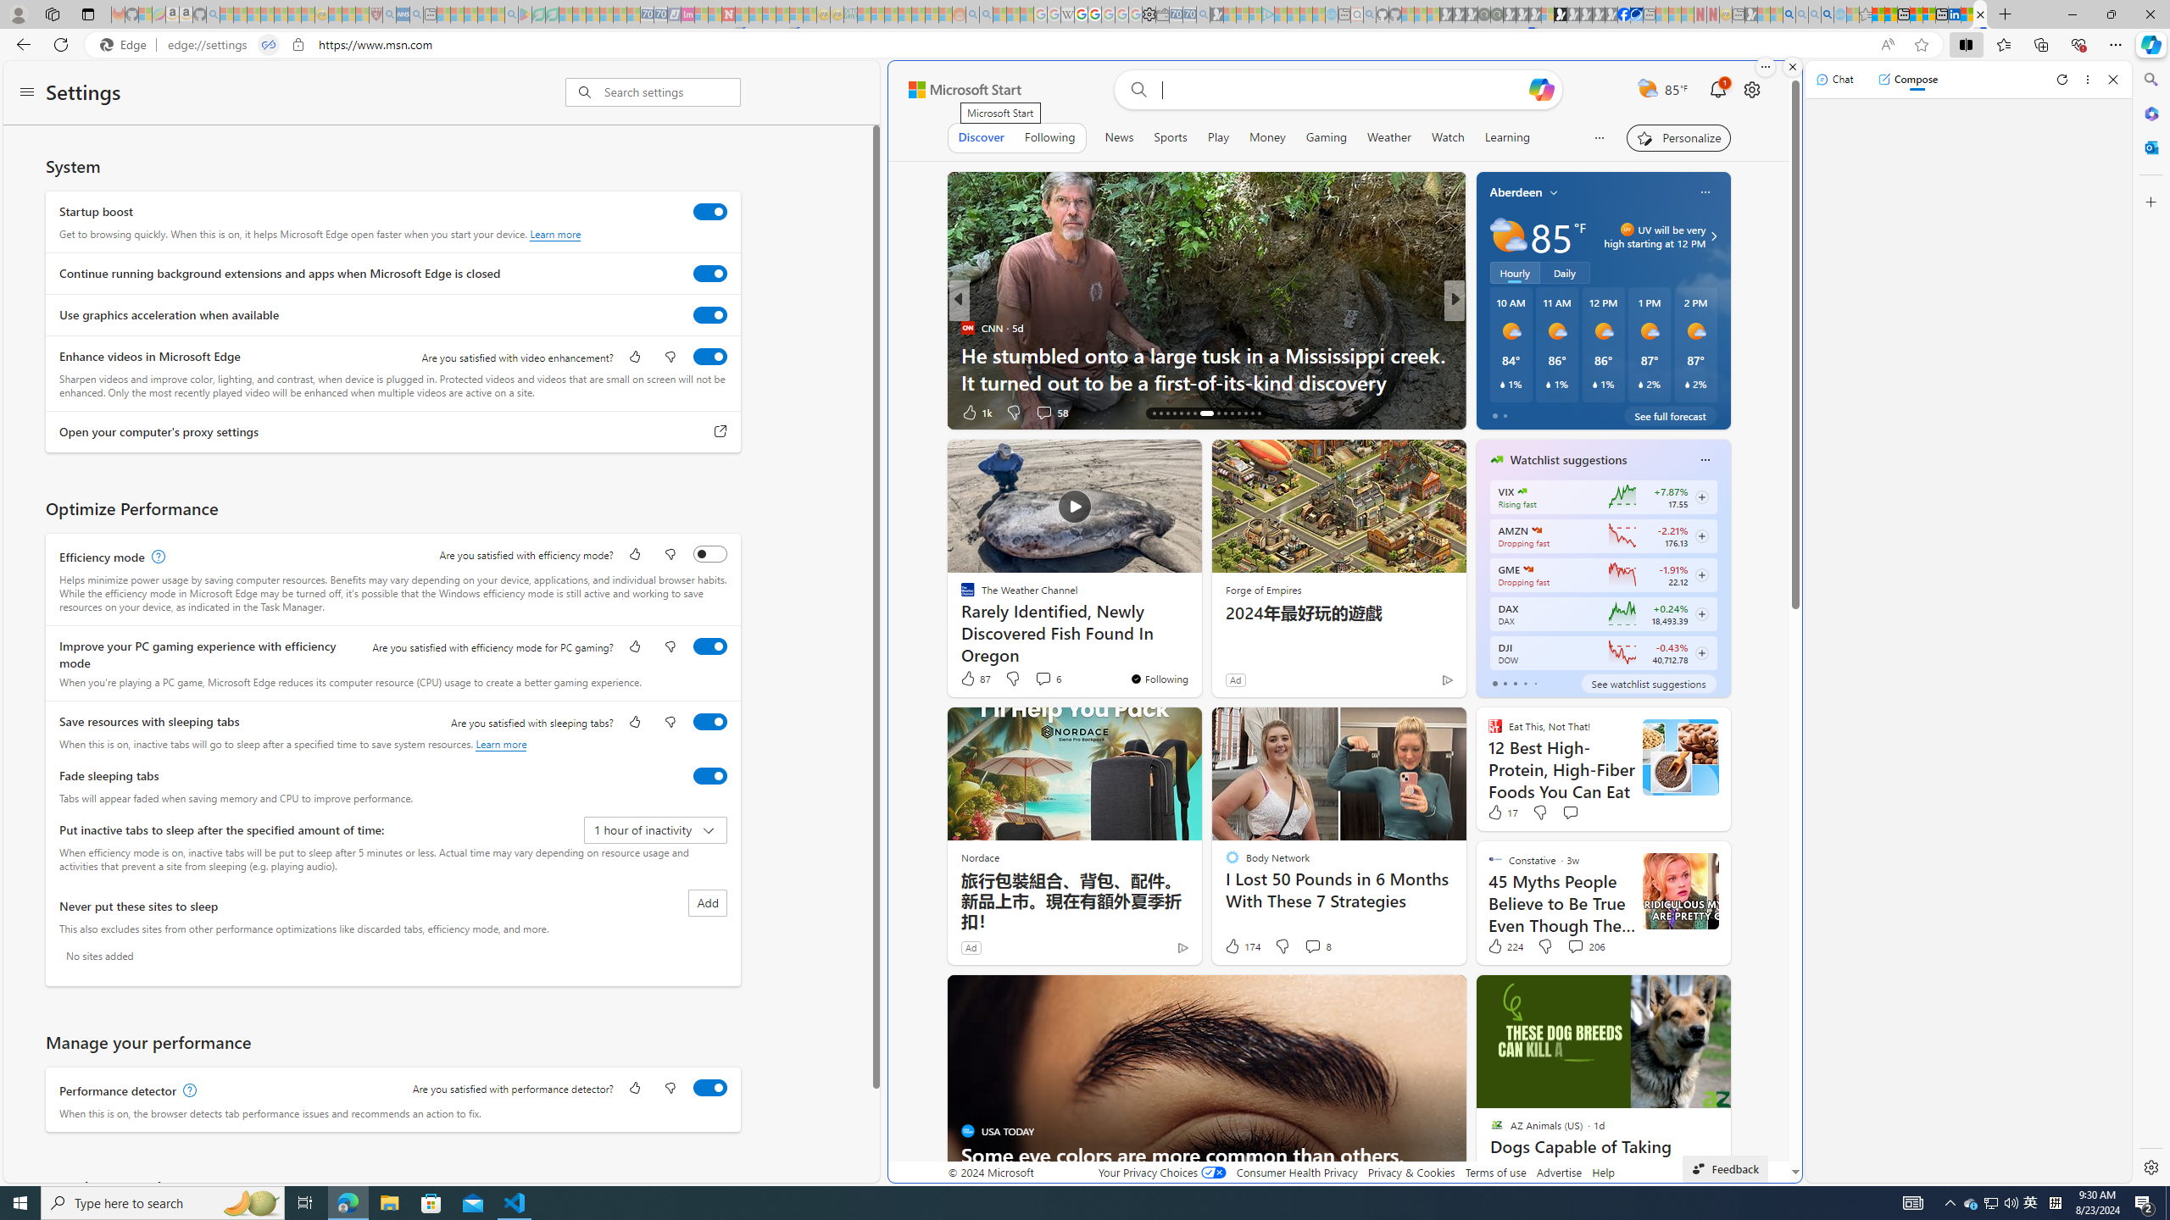 Image resolution: width=2170 pixels, height=1220 pixels. What do you see at coordinates (1504, 683) in the screenshot?
I see `tab-1` at bounding box center [1504, 683].